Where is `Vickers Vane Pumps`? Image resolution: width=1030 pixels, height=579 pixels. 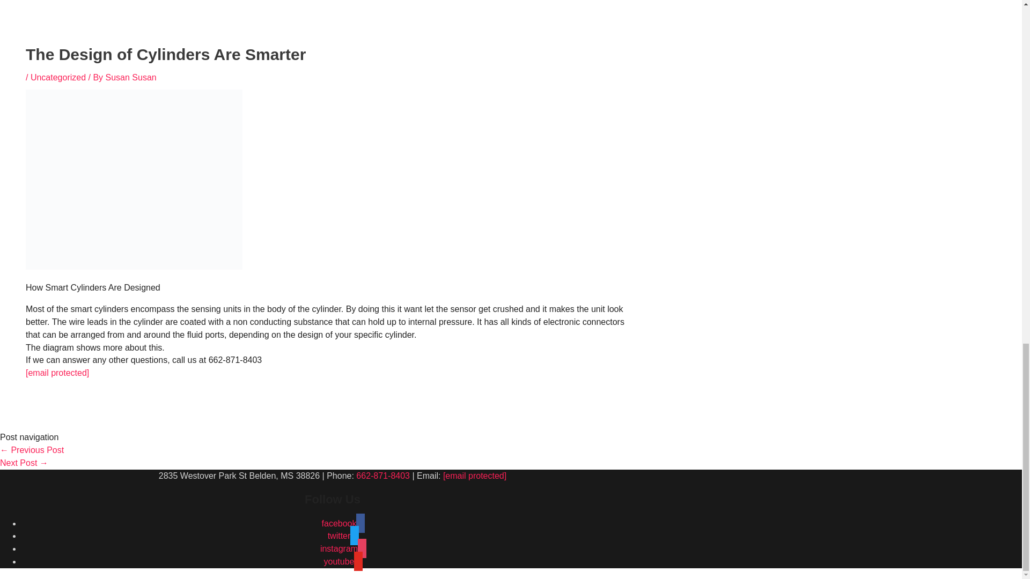
Vickers Vane Pumps is located at coordinates (32, 449).